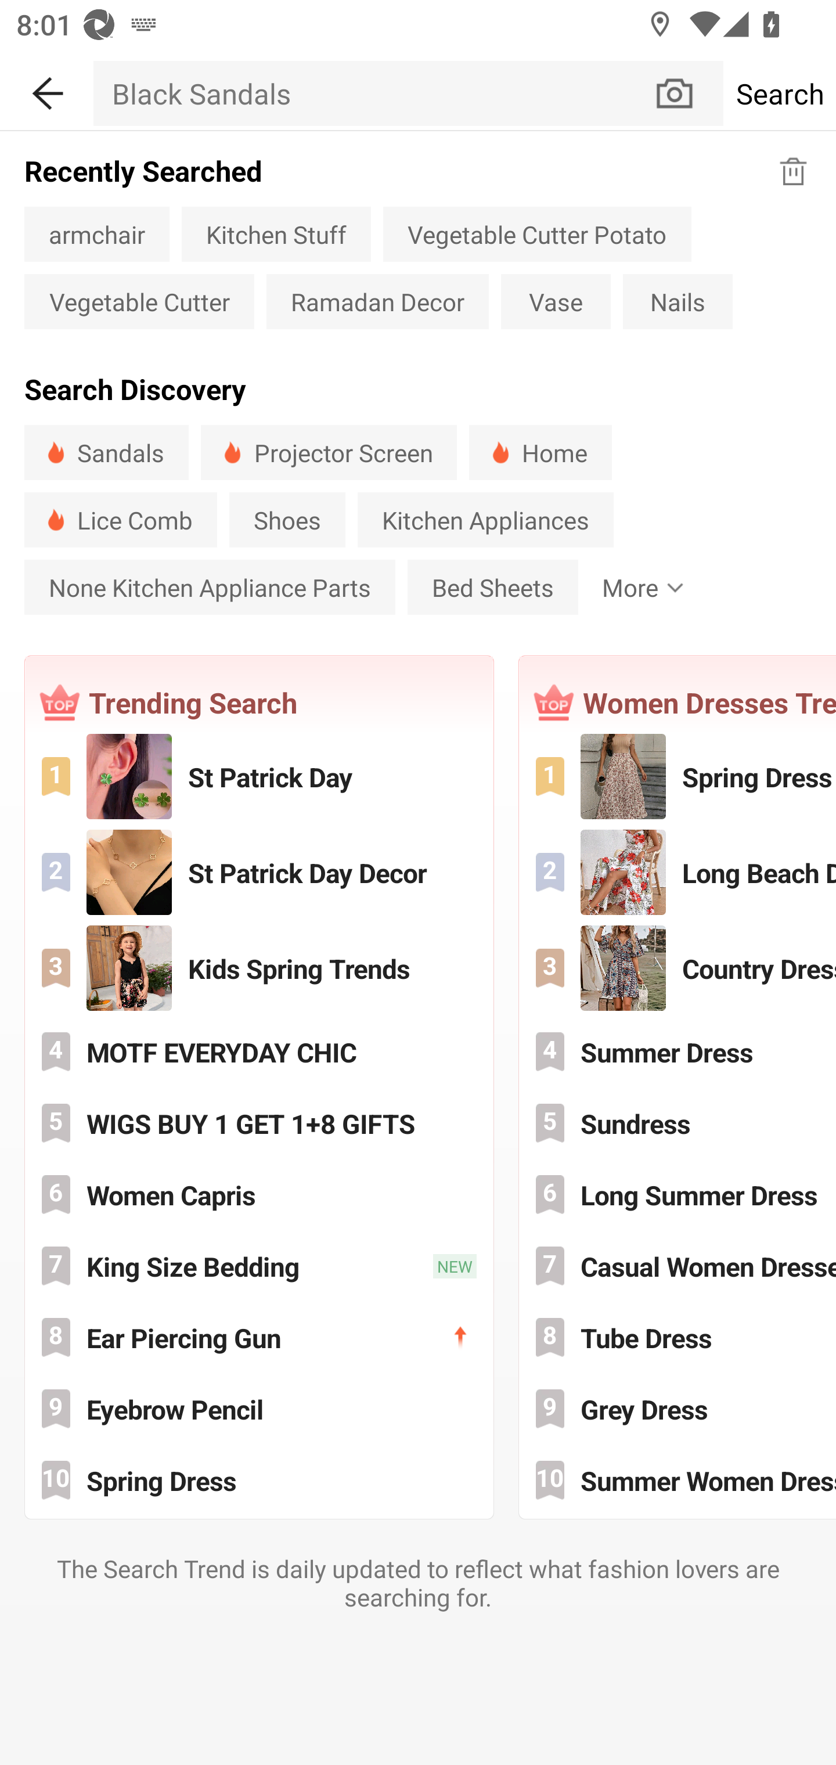 The width and height of the screenshot is (836, 1765). What do you see at coordinates (259, 776) in the screenshot?
I see `St Patrick Day 1 St Patrick Day` at bounding box center [259, 776].